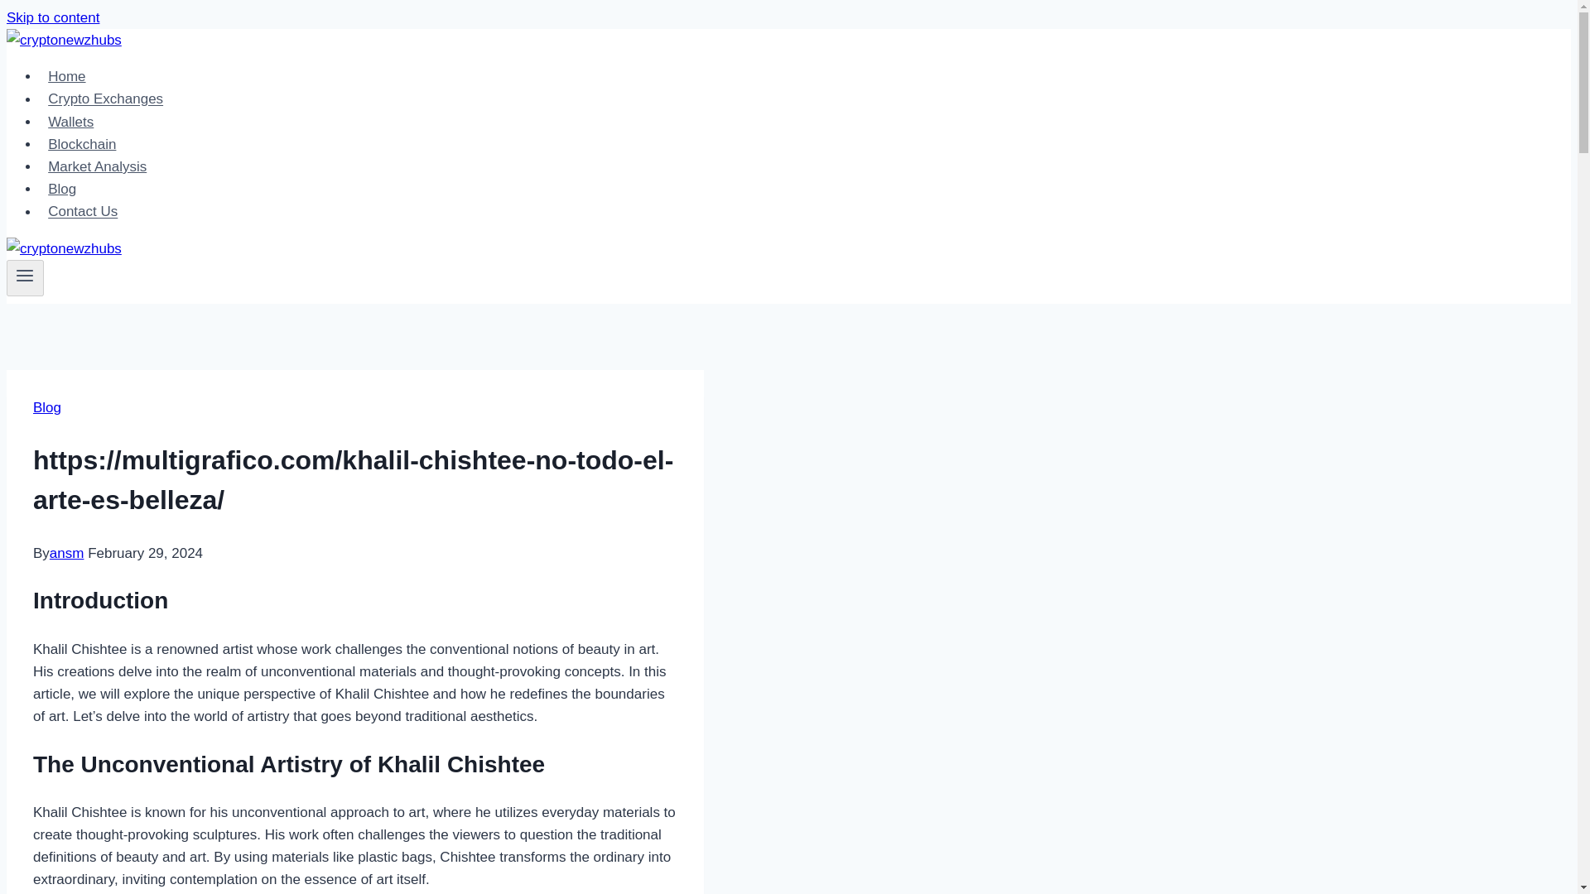 The image size is (1590, 894). What do you see at coordinates (83, 212) in the screenshot?
I see `Contact Us` at bounding box center [83, 212].